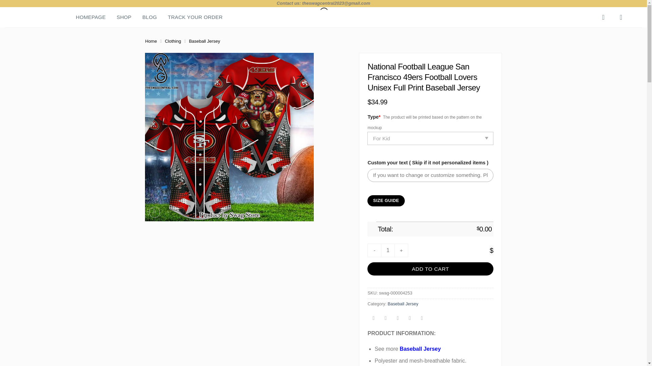 This screenshot has height=366, width=652. What do you see at coordinates (374, 319) in the screenshot?
I see `Share on Facebook` at bounding box center [374, 319].